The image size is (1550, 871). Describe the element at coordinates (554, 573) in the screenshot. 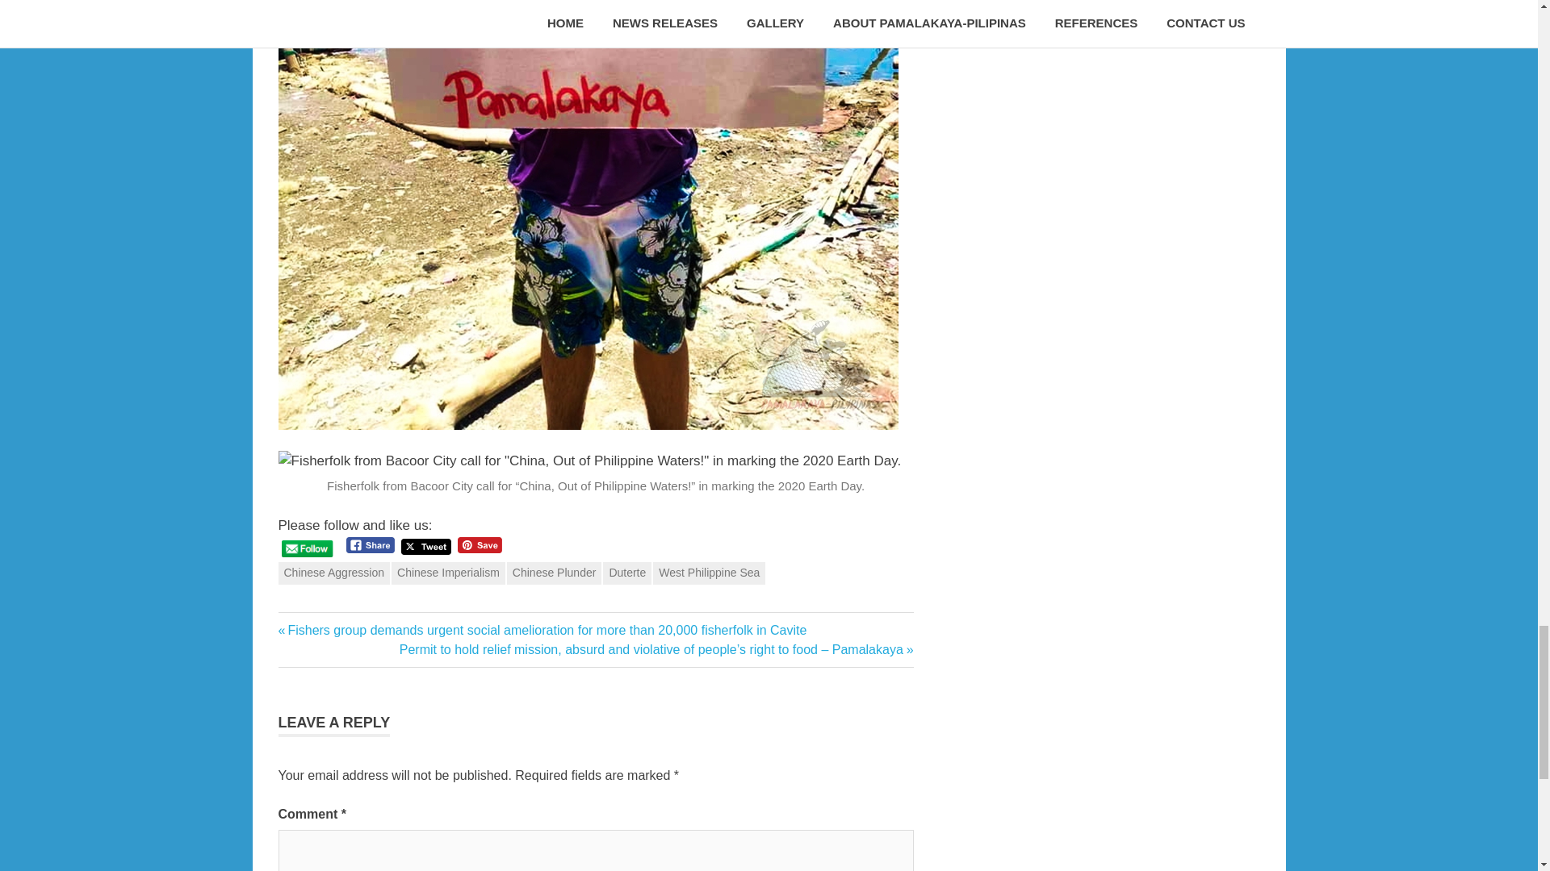

I see `Chinese Plunder` at that location.